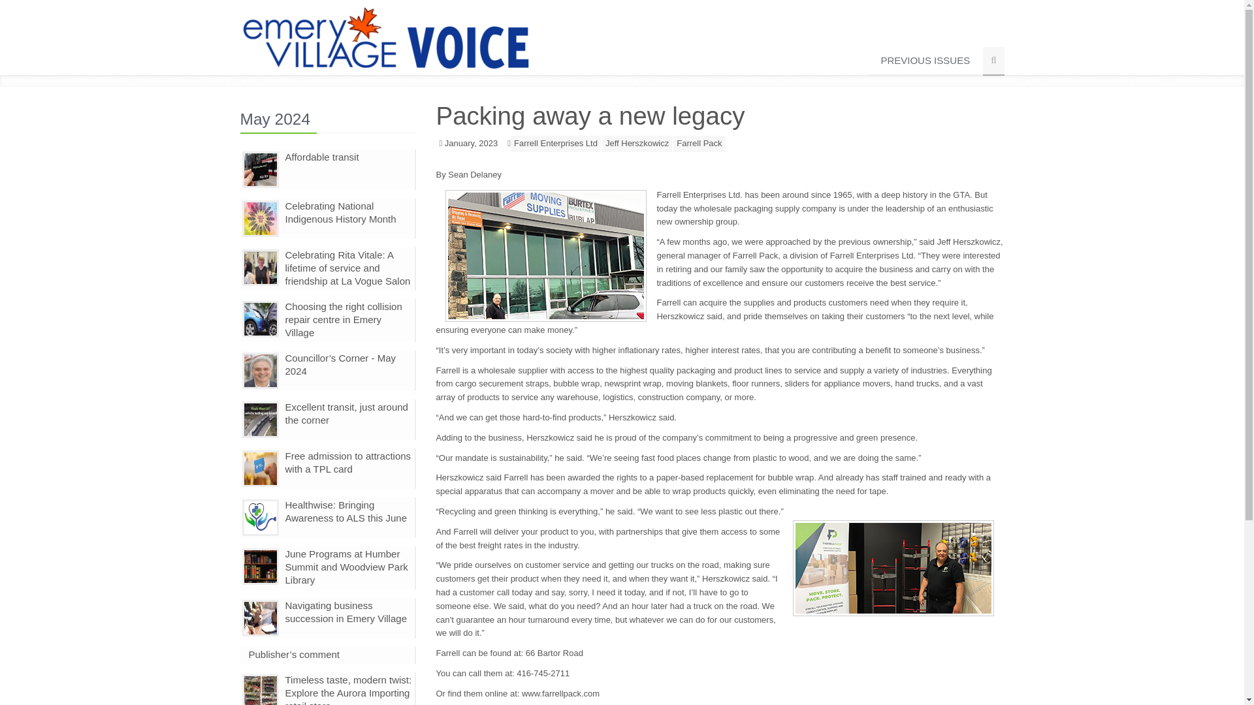 The image size is (1254, 705). I want to click on June Programs at Humber Summit and Woodview Park Library, so click(346, 567).